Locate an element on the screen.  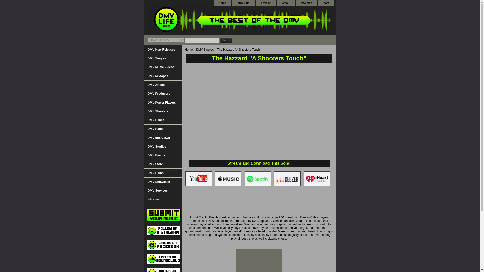
DMV Interviews is located at coordinates (163, 138).